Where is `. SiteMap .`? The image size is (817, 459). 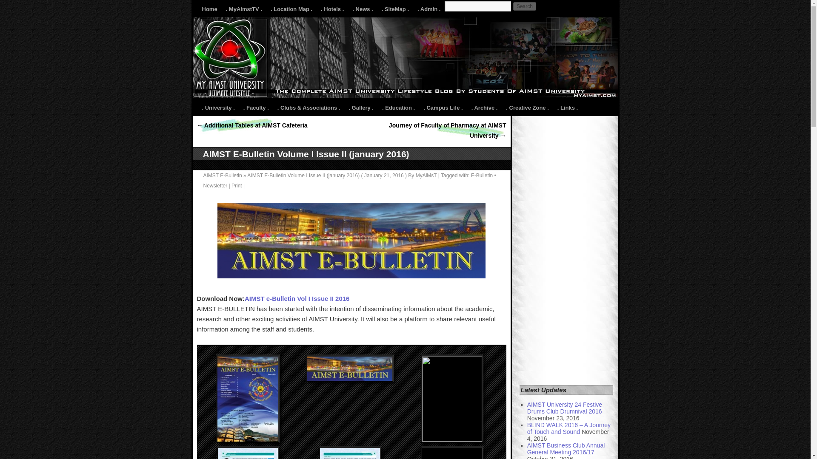
. SiteMap . is located at coordinates (395, 9).